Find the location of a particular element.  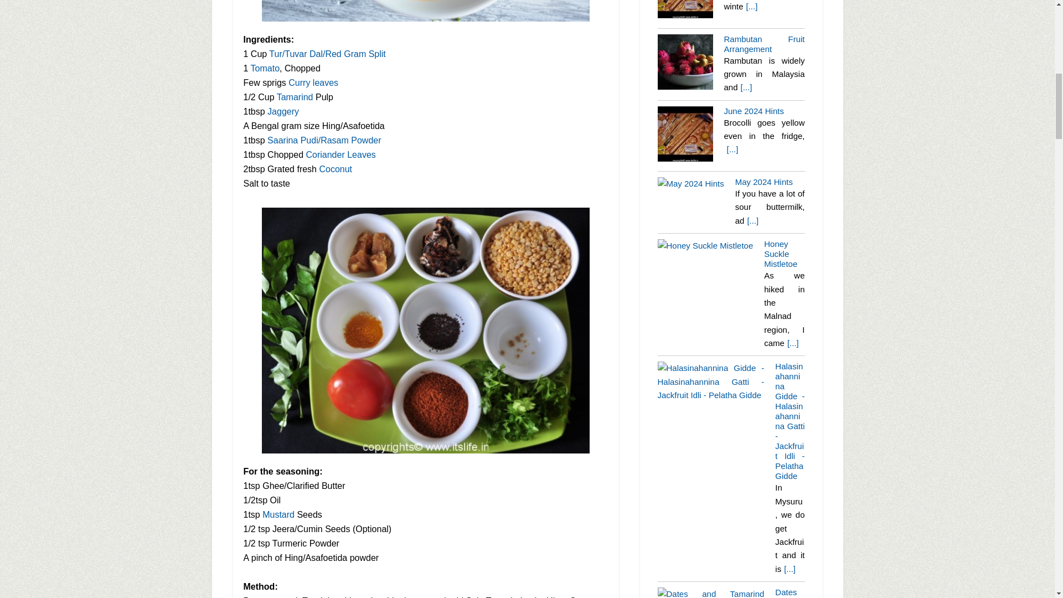

Mustard is located at coordinates (278, 514).